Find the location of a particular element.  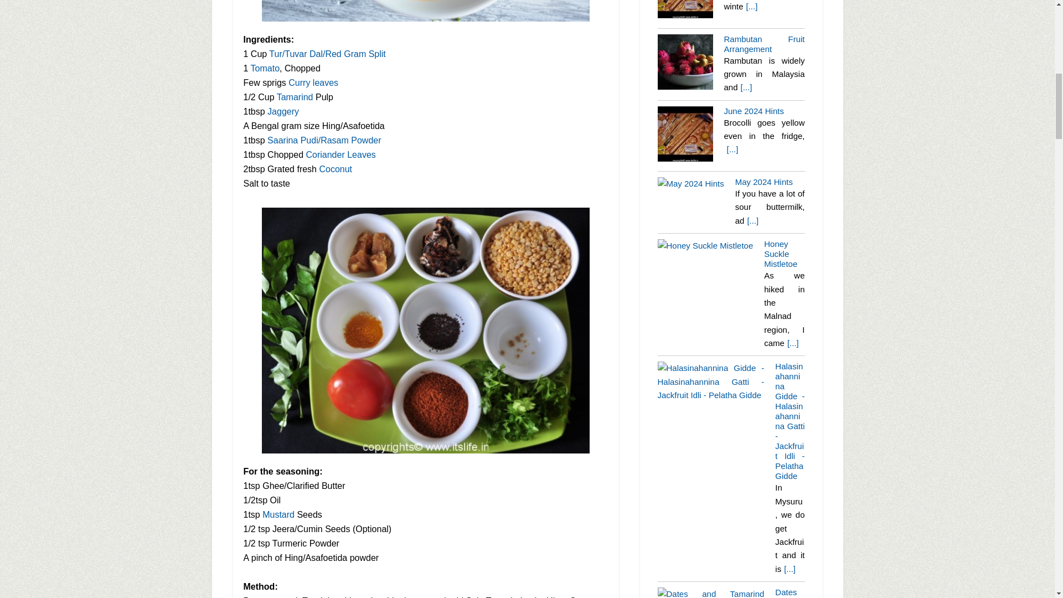

Mustard is located at coordinates (278, 514).